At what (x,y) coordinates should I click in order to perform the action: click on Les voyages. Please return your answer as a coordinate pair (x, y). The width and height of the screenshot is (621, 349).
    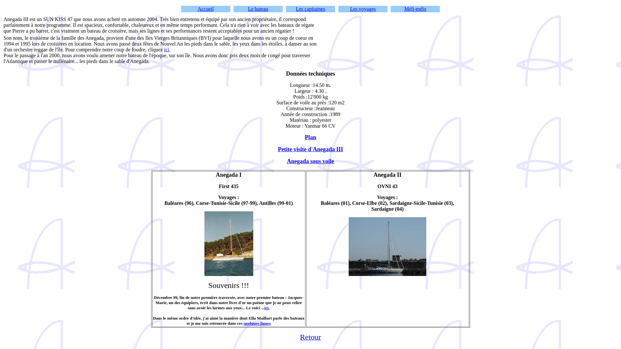
    Looking at the image, I should click on (363, 9).